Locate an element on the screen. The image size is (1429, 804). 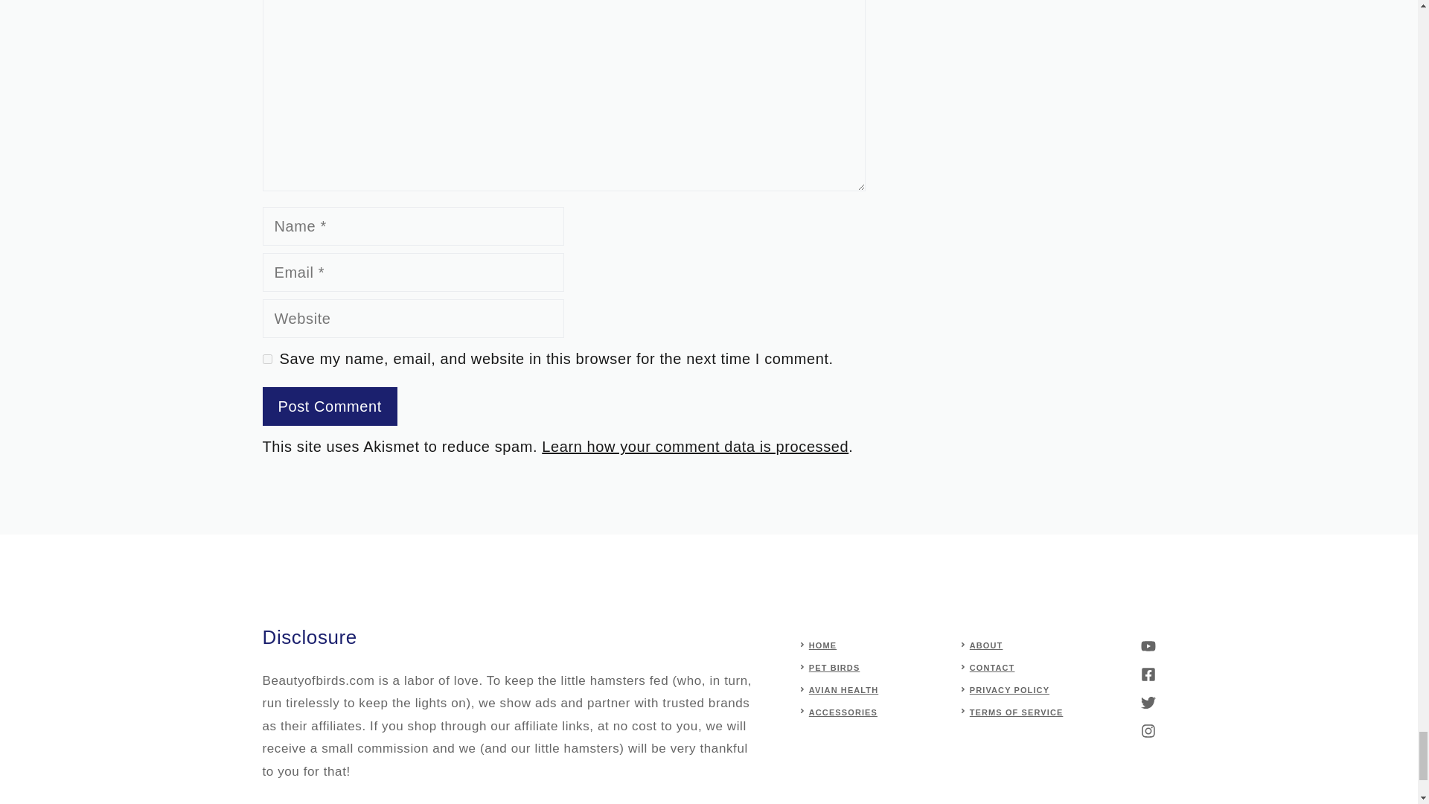
PET BIRDS is located at coordinates (834, 667).